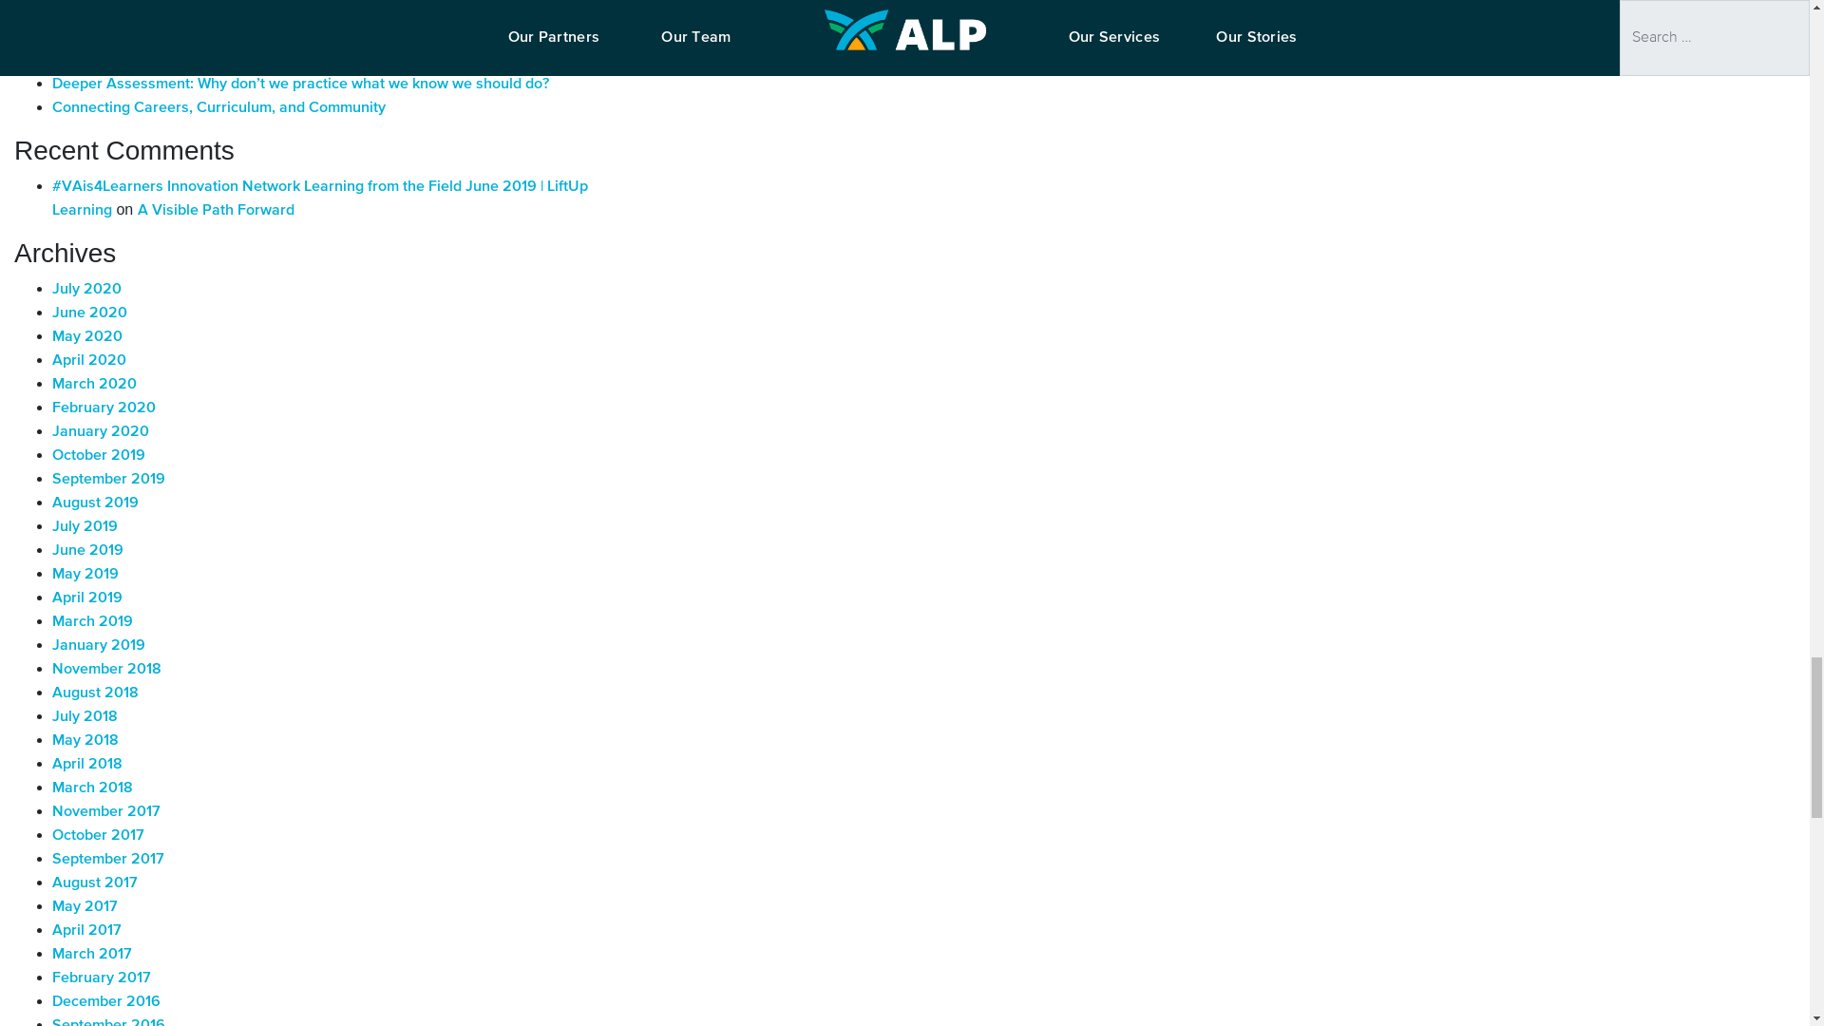  What do you see at coordinates (89, 360) in the screenshot?
I see `April 2020` at bounding box center [89, 360].